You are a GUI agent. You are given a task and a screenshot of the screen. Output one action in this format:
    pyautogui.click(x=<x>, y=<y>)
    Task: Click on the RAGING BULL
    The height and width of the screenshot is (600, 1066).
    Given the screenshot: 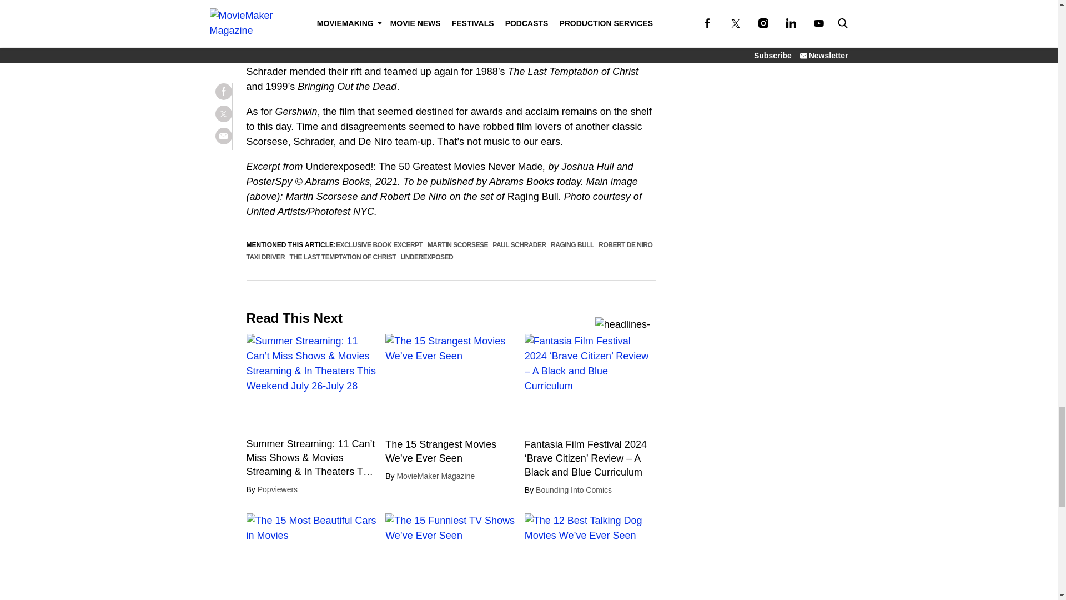 What is the action you would take?
    pyautogui.click(x=572, y=245)
    